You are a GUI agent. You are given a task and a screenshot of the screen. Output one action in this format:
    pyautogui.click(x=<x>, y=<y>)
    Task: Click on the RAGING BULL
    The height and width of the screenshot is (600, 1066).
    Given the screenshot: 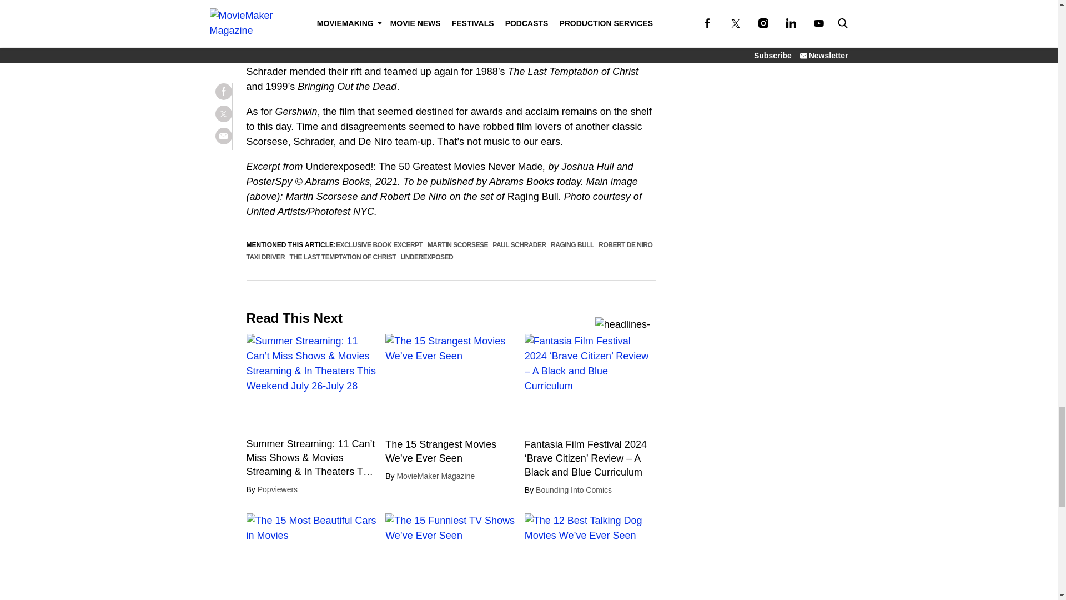 What is the action you would take?
    pyautogui.click(x=572, y=245)
    